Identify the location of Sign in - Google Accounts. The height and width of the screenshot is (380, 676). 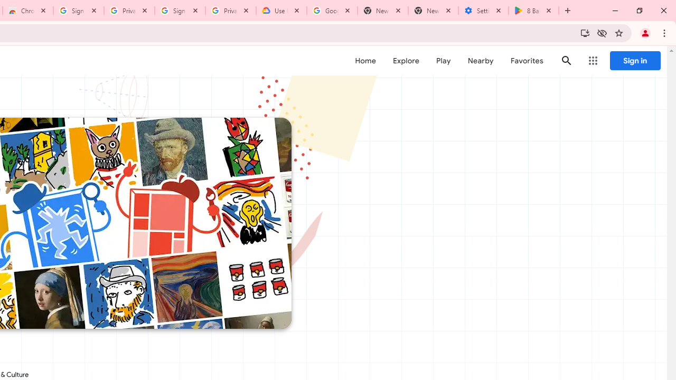
(79, 11).